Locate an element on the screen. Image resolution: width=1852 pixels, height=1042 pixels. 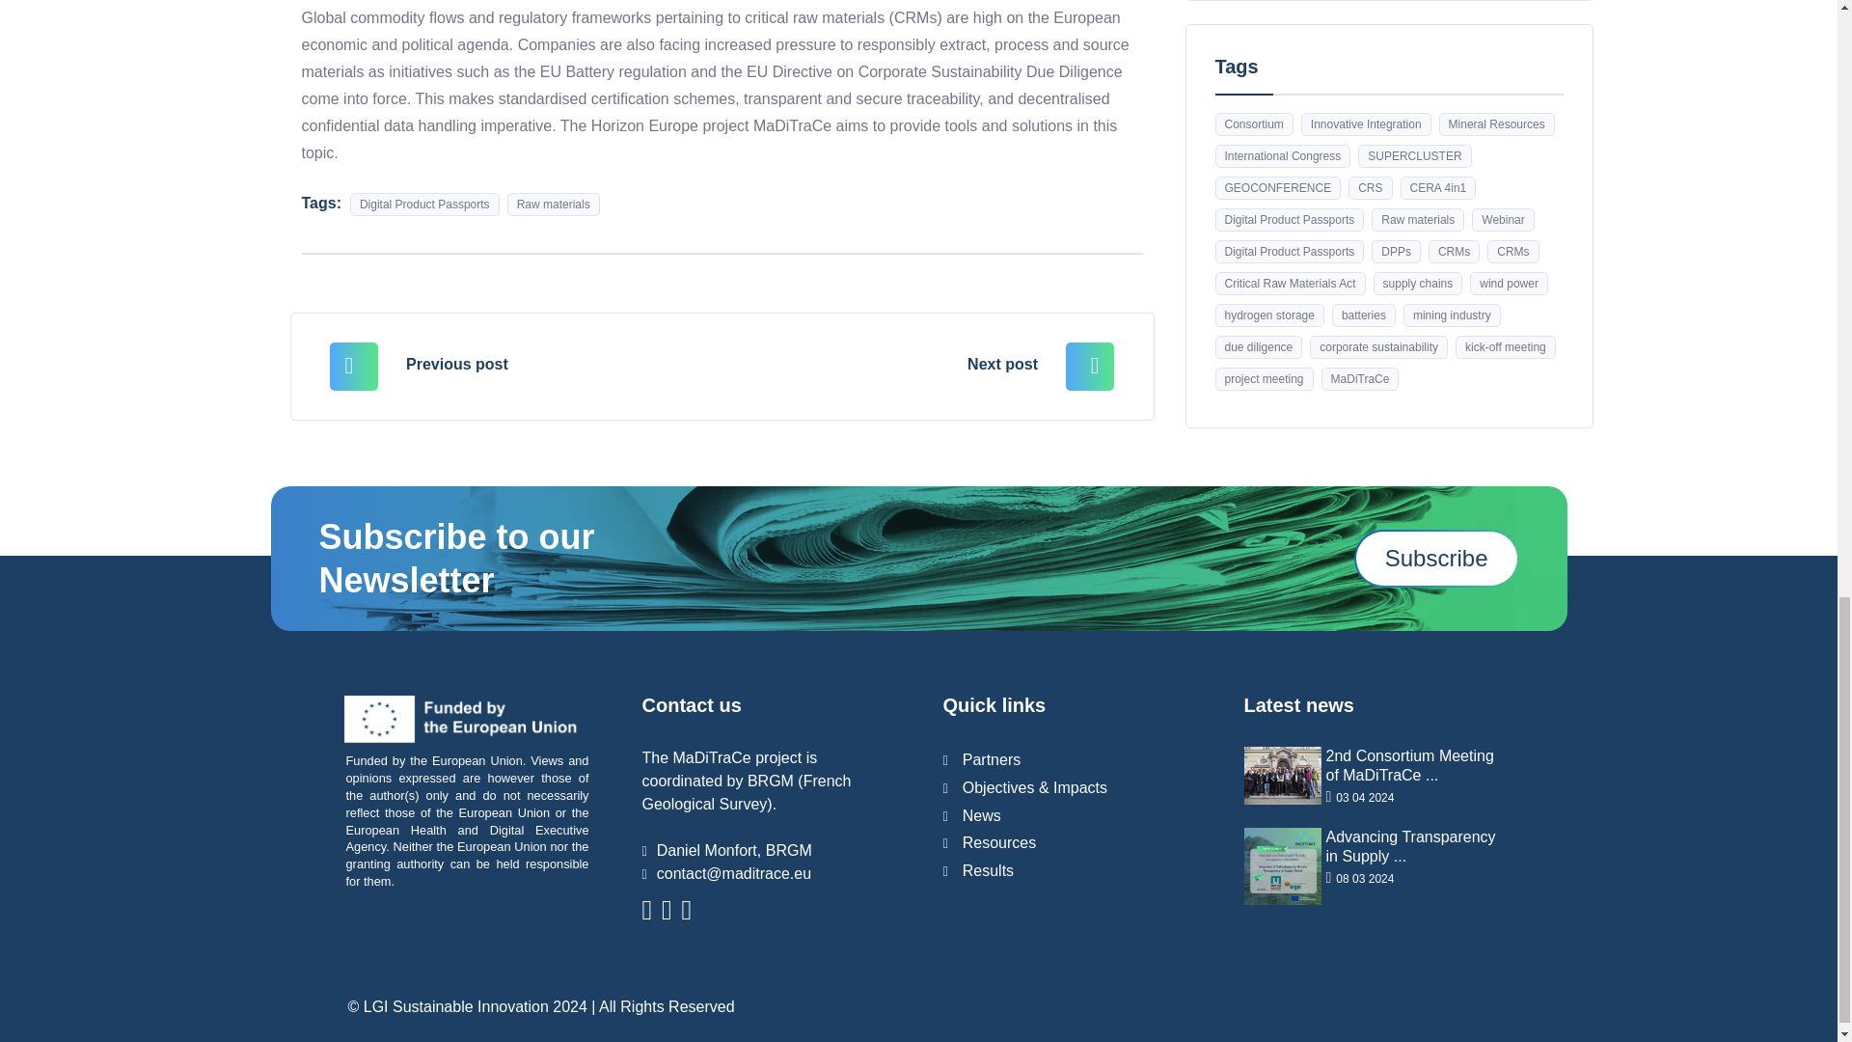
Next post is located at coordinates (889, 364).